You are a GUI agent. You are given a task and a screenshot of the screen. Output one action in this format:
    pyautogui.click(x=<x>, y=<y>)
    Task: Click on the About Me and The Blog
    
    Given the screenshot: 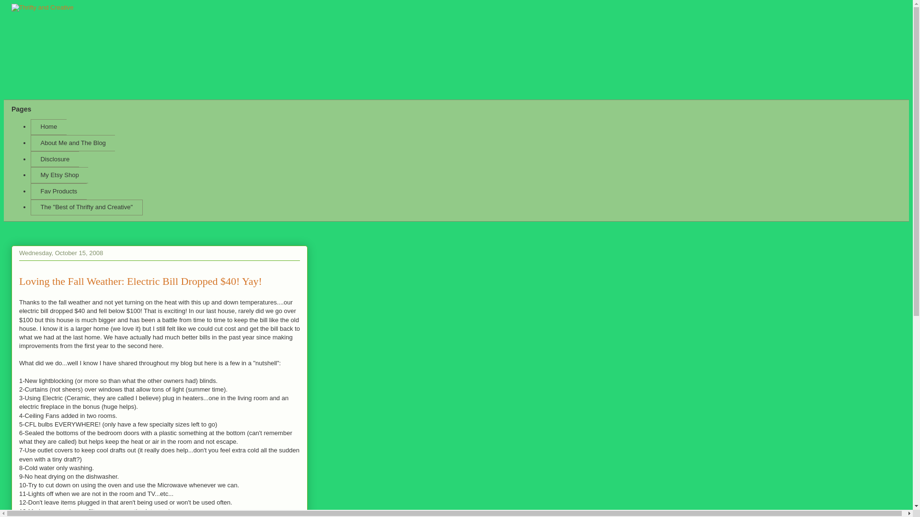 What is the action you would take?
    pyautogui.click(x=73, y=143)
    